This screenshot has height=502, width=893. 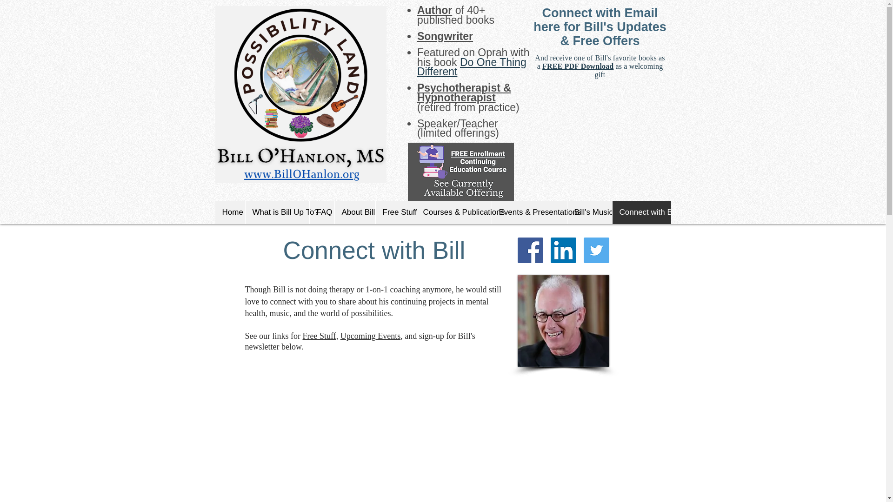 What do you see at coordinates (354, 212) in the screenshot?
I see `About Bill` at bounding box center [354, 212].